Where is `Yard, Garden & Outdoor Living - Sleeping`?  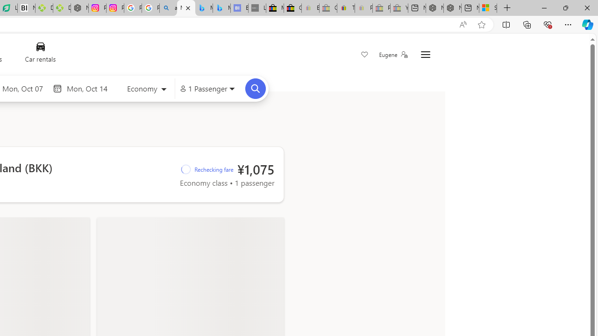 Yard, Garden & Outdoor Living - Sleeping is located at coordinates (399, 8).